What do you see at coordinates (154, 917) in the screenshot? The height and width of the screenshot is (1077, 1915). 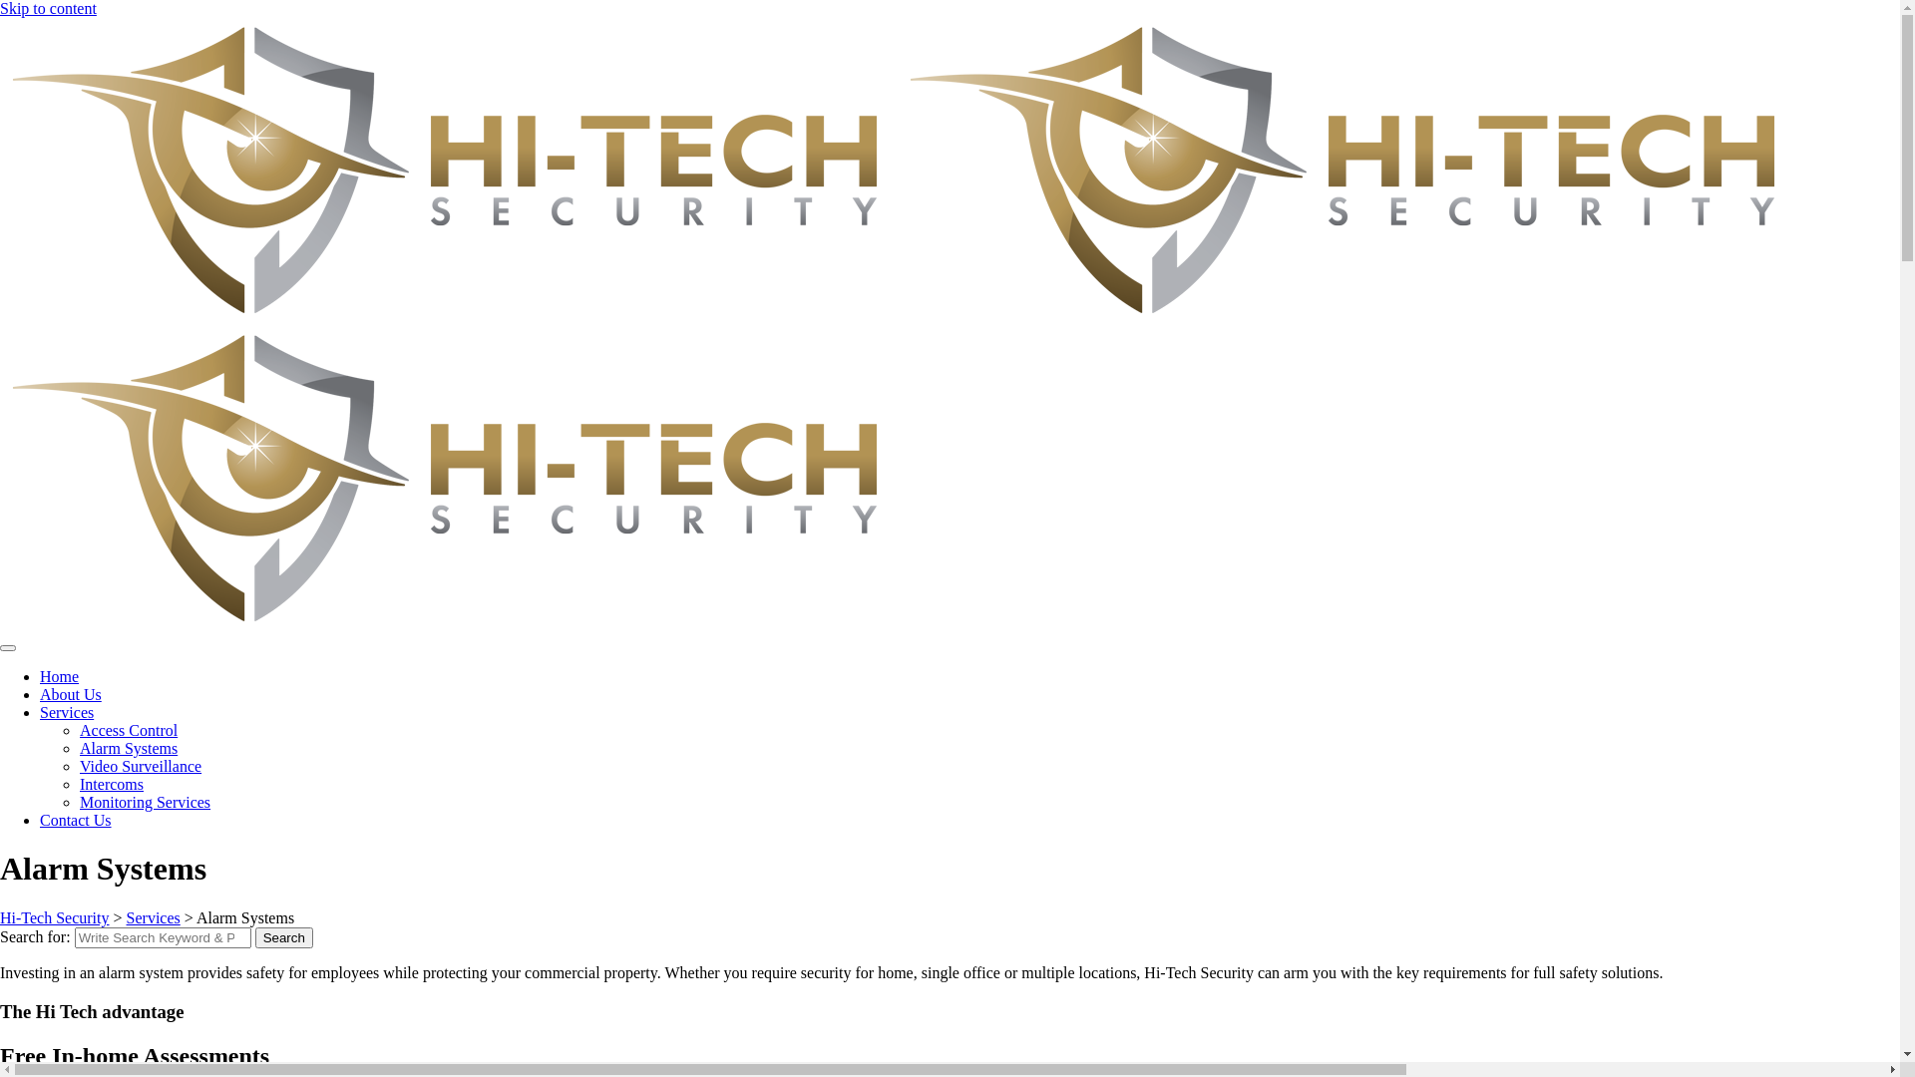 I see `Services` at bounding box center [154, 917].